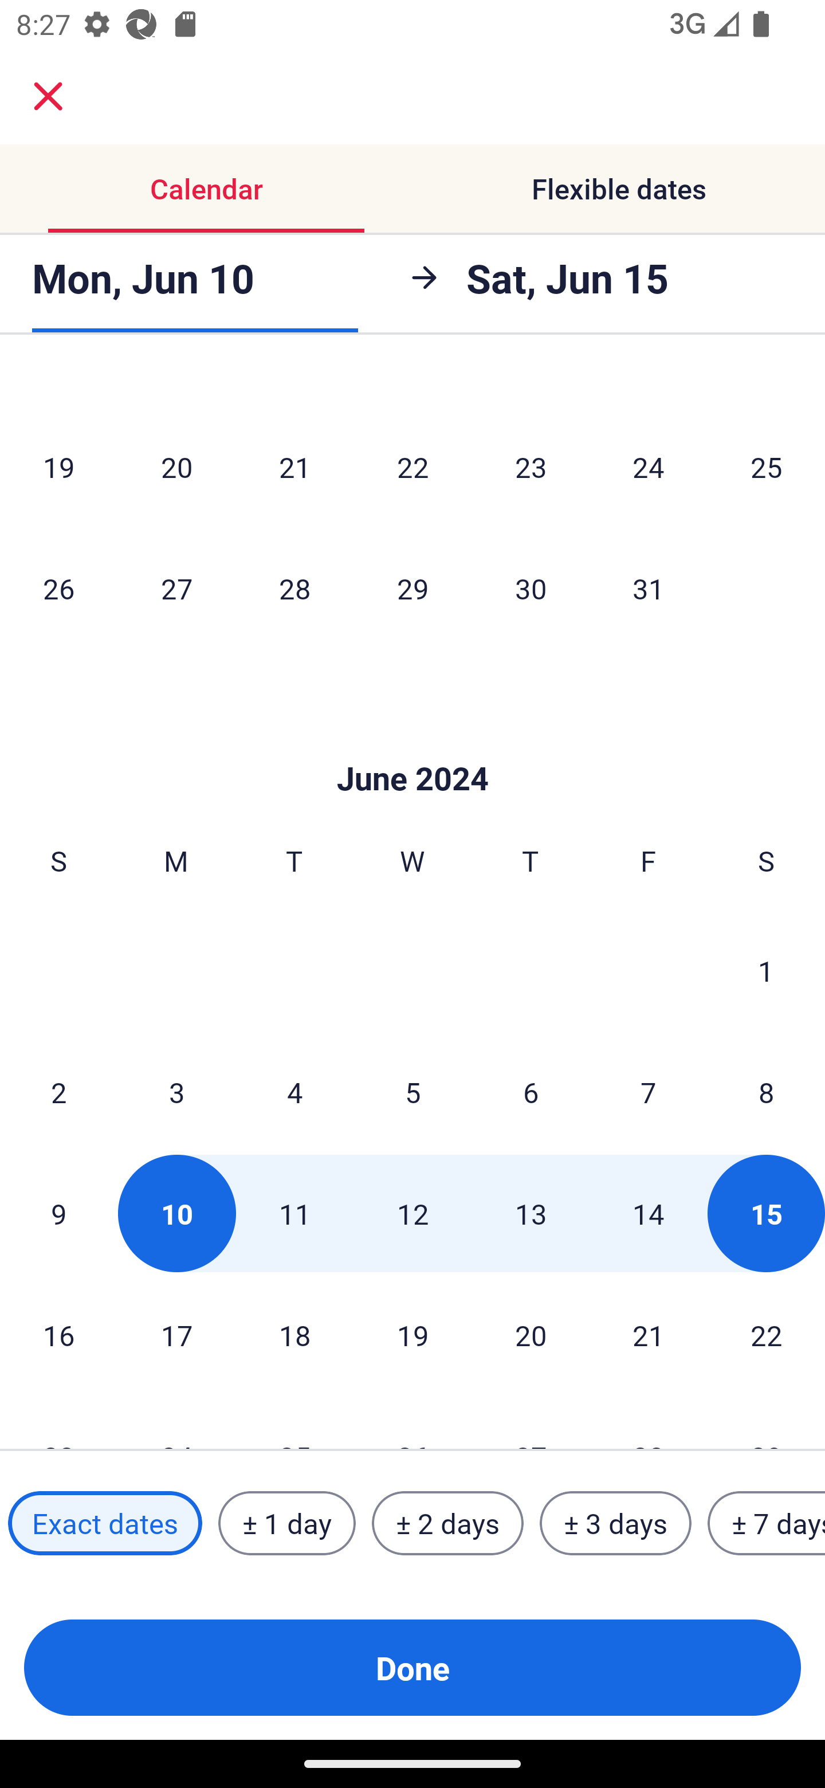 Image resolution: width=825 pixels, height=1788 pixels. What do you see at coordinates (649, 588) in the screenshot?
I see `31 Friday, May 31, 2024` at bounding box center [649, 588].